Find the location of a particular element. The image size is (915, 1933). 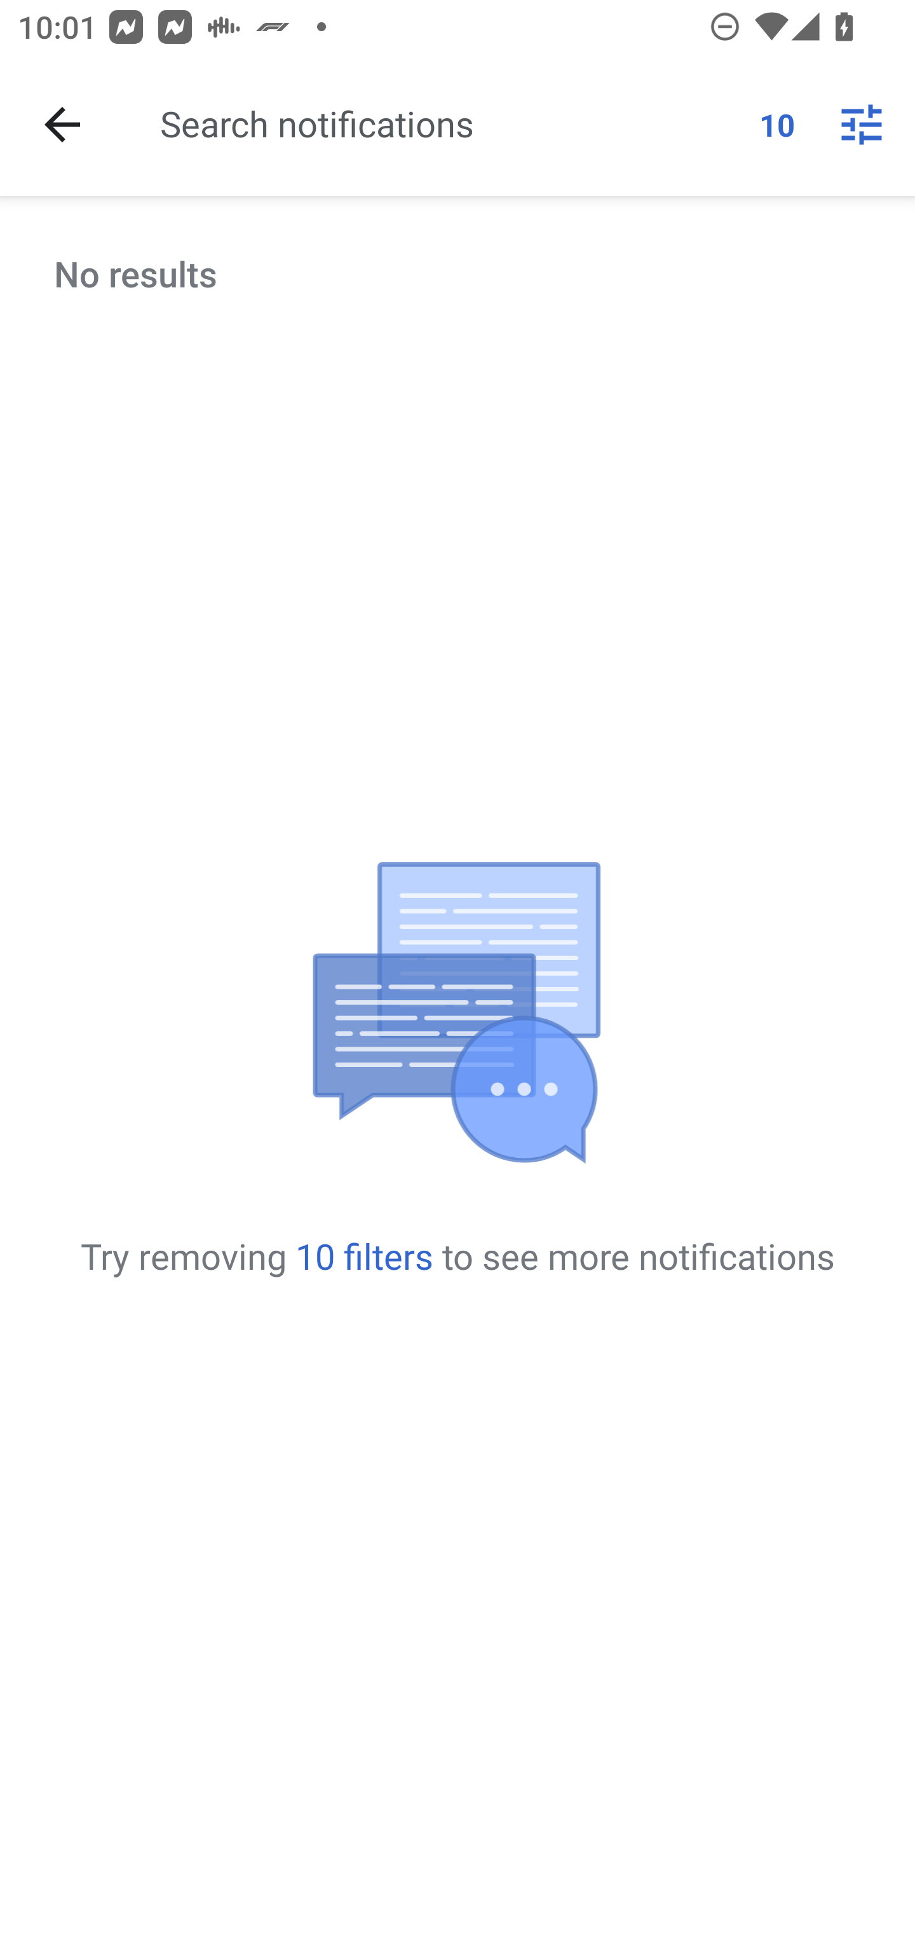

Search notifications is located at coordinates (450, 123).